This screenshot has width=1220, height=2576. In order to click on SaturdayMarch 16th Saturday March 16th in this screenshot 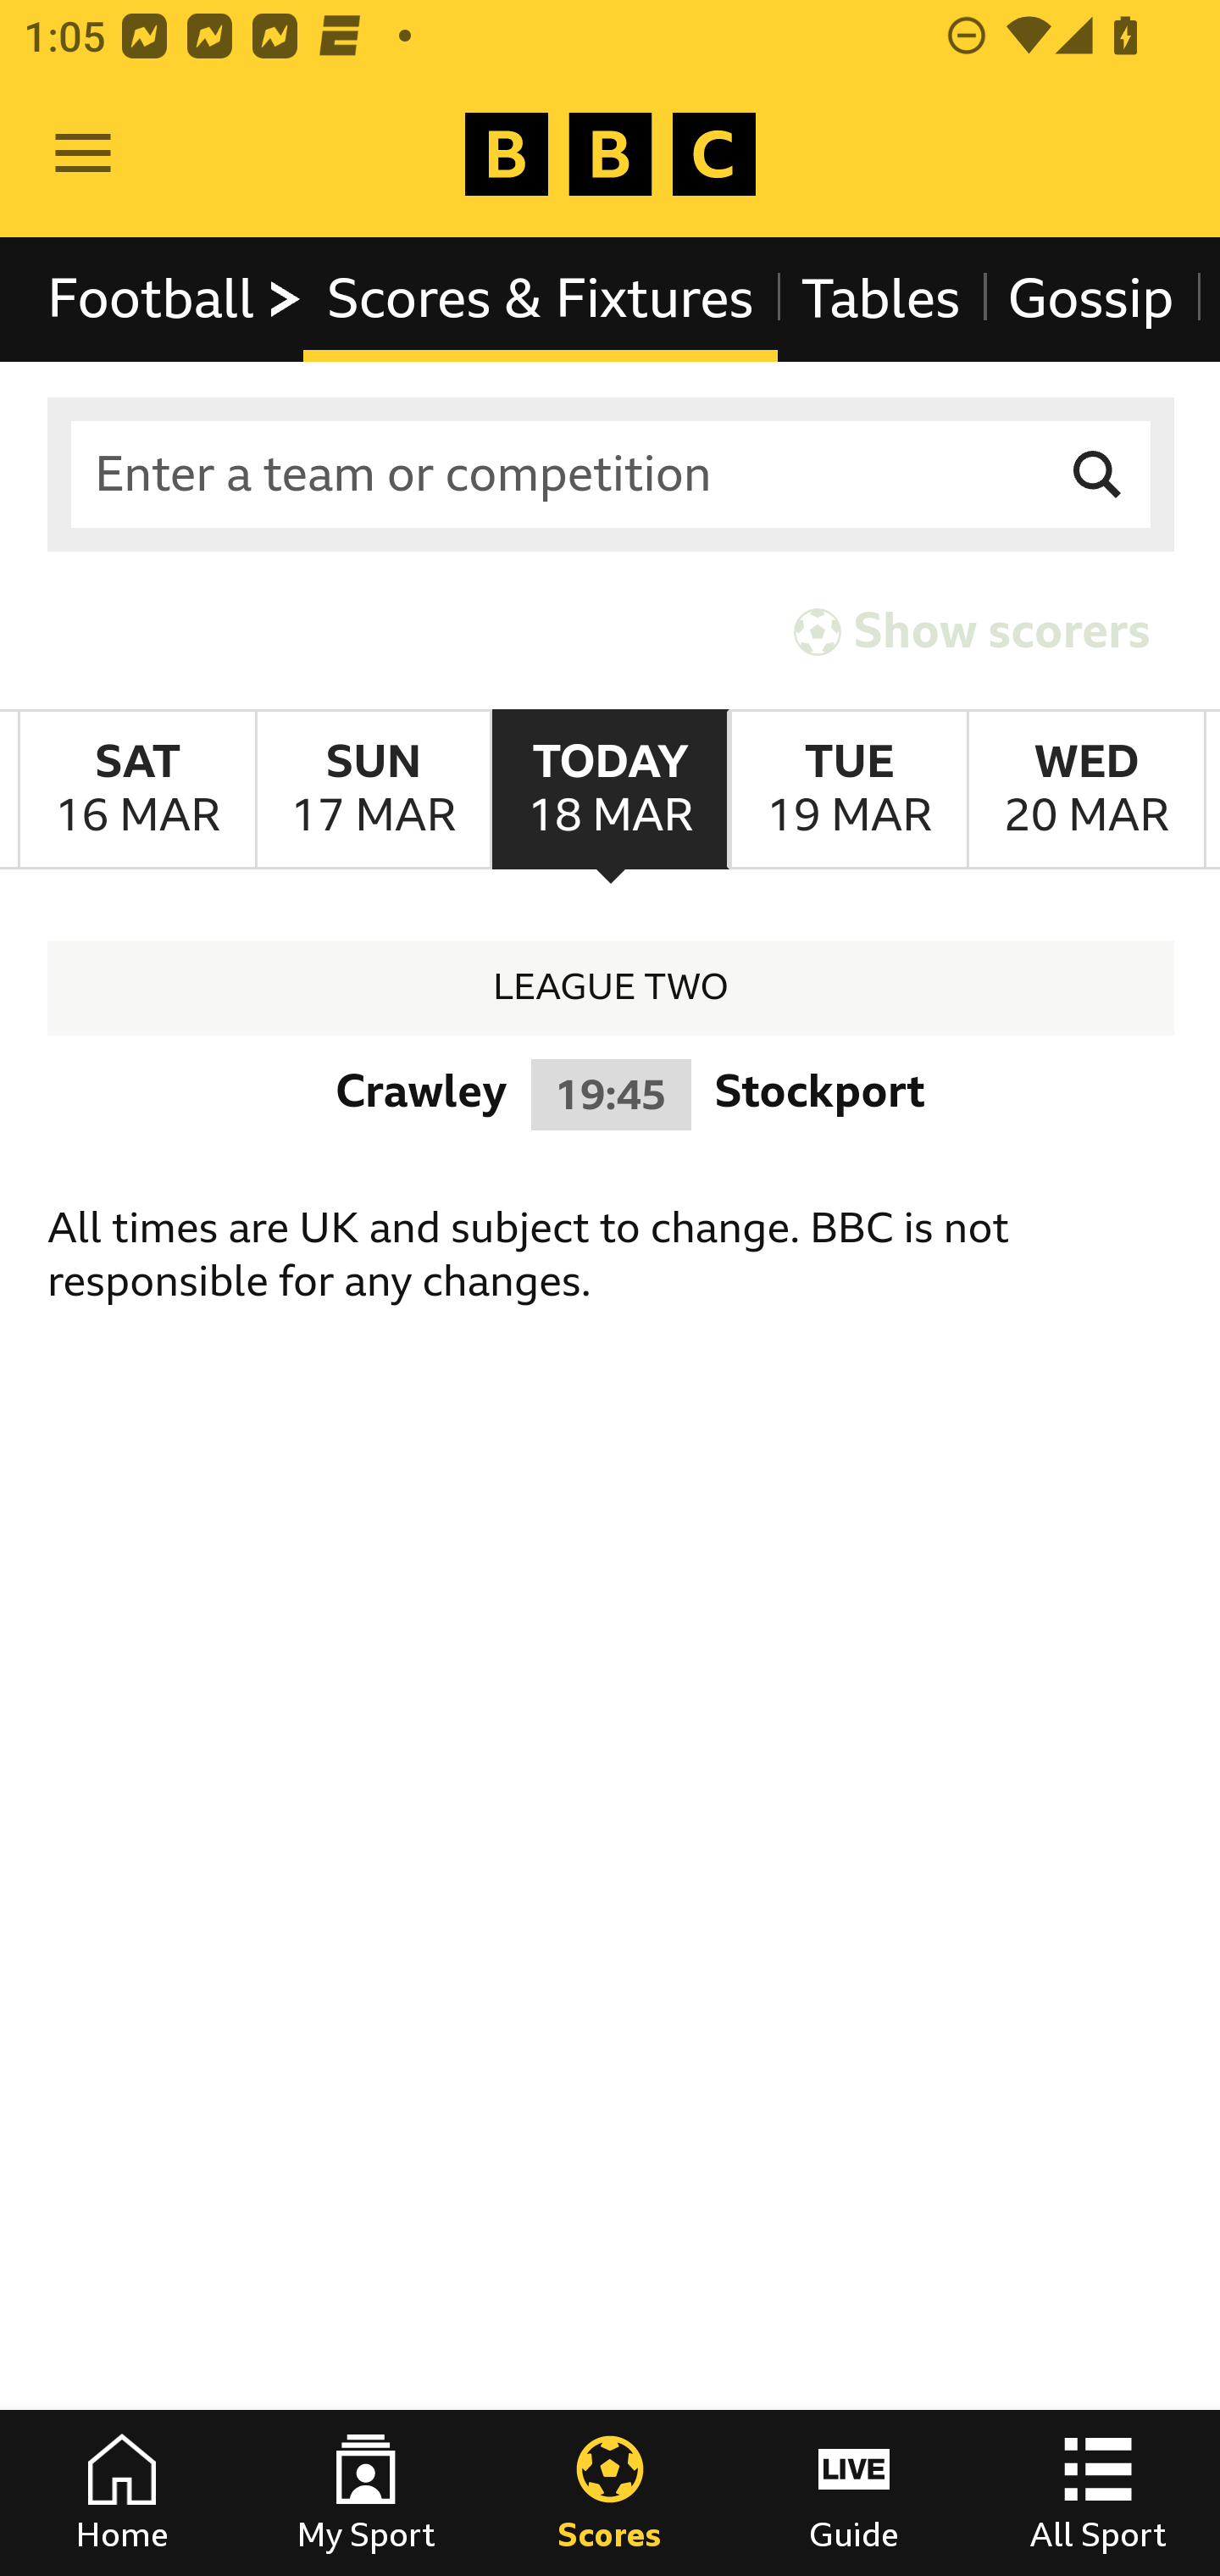, I will do `click(137, 790)`.